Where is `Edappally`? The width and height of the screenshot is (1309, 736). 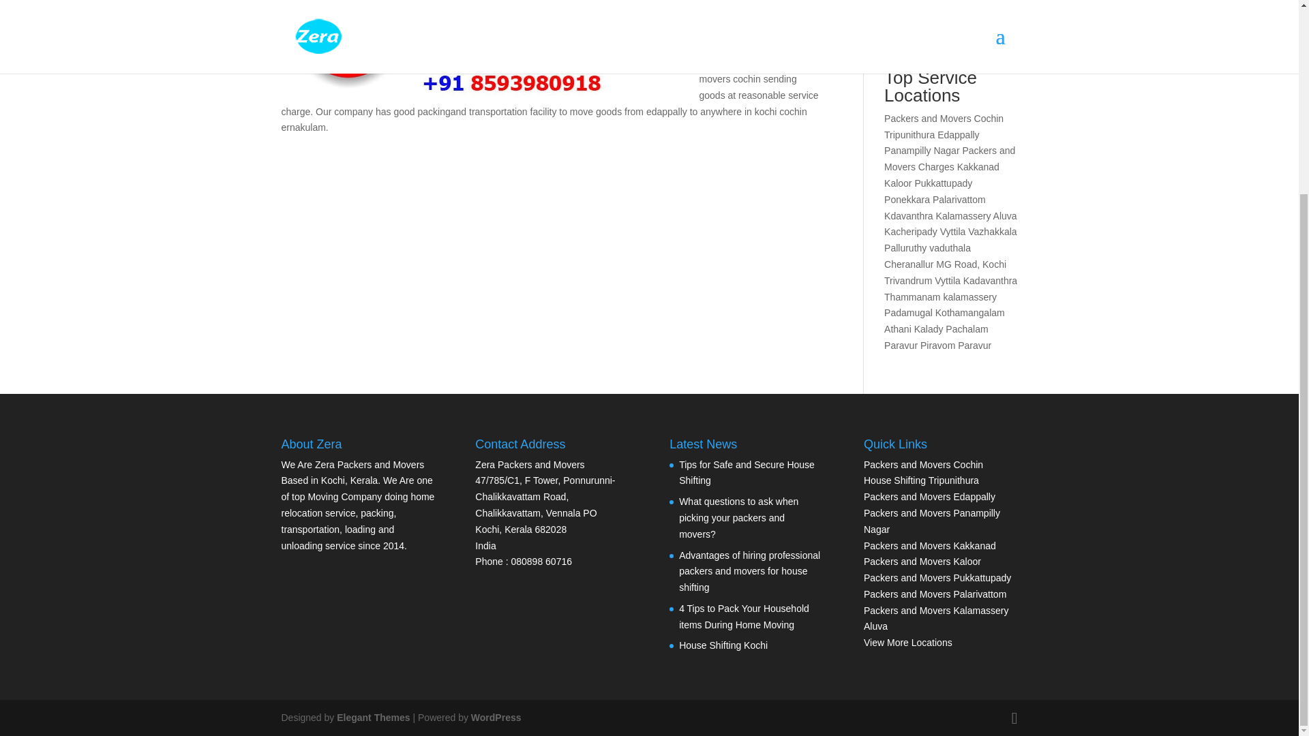 Edappally is located at coordinates (958, 135).